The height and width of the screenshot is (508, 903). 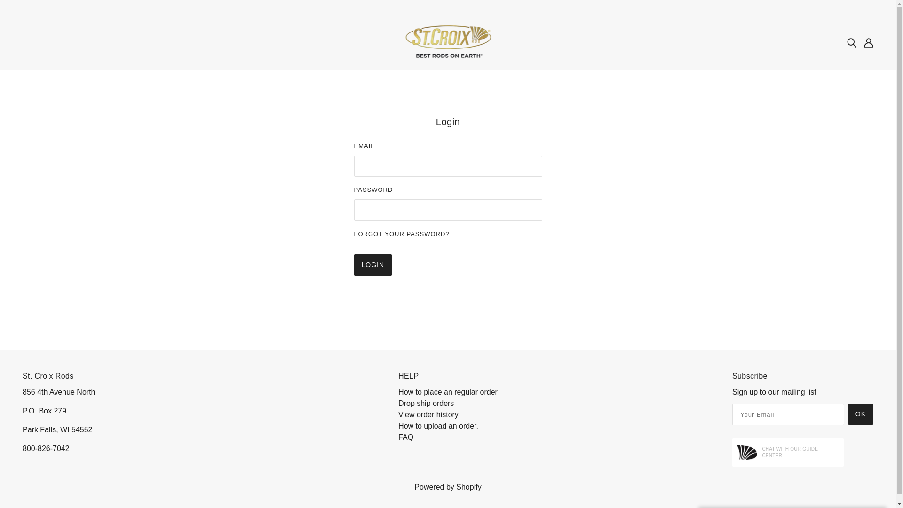 What do you see at coordinates (428, 414) in the screenshot?
I see `View order history` at bounding box center [428, 414].